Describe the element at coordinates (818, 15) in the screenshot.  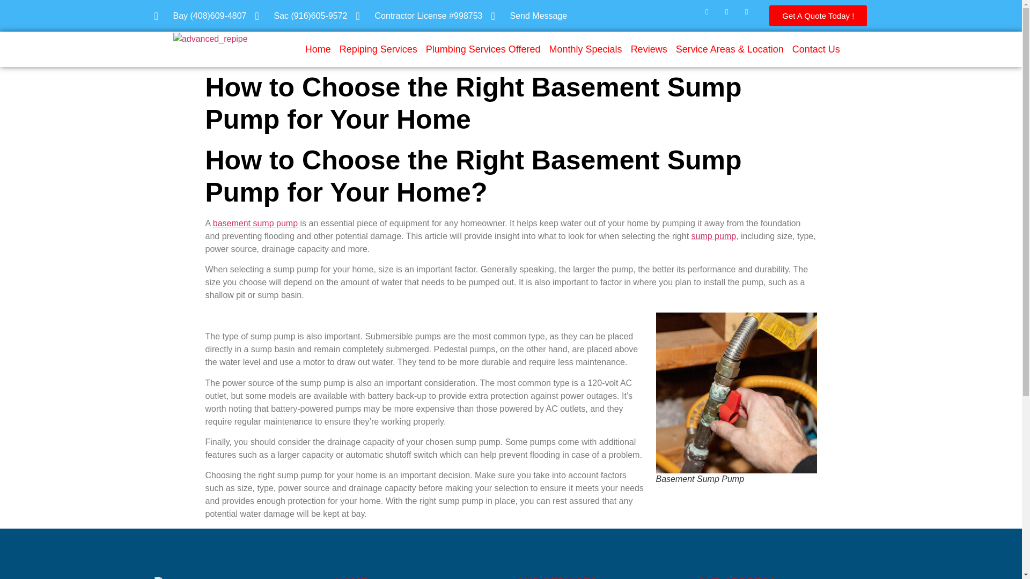
I see `Get A Quote Today !` at that location.